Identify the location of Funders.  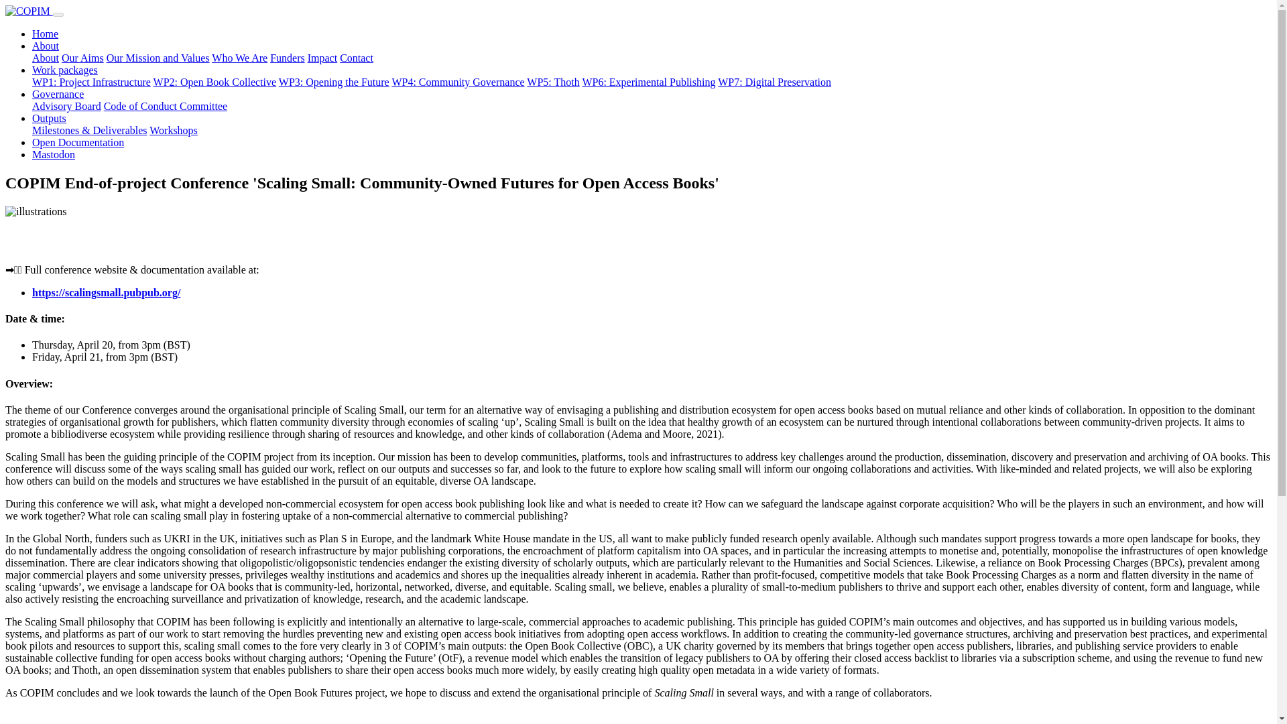
(288, 58).